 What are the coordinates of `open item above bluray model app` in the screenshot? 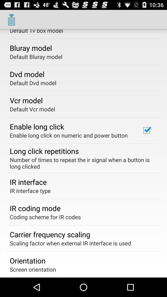 It's located at (36, 32).